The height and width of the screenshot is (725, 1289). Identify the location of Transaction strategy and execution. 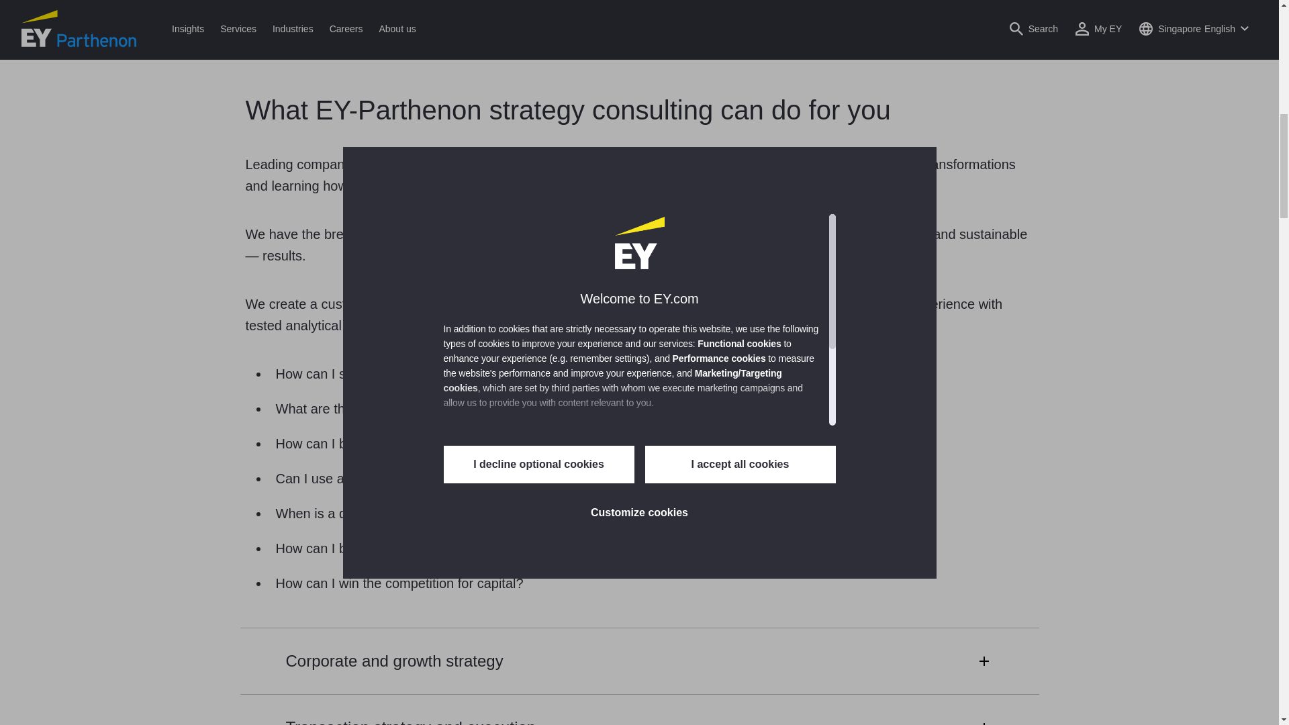
(639, 709).